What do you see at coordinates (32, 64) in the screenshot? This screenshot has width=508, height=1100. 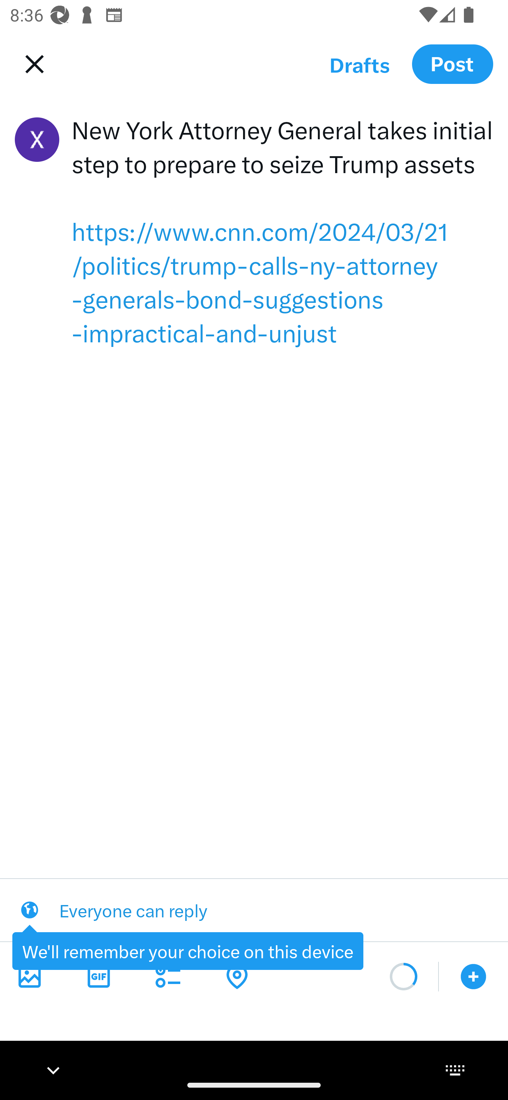 I see `Navigate up` at bounding box center [32, 64].